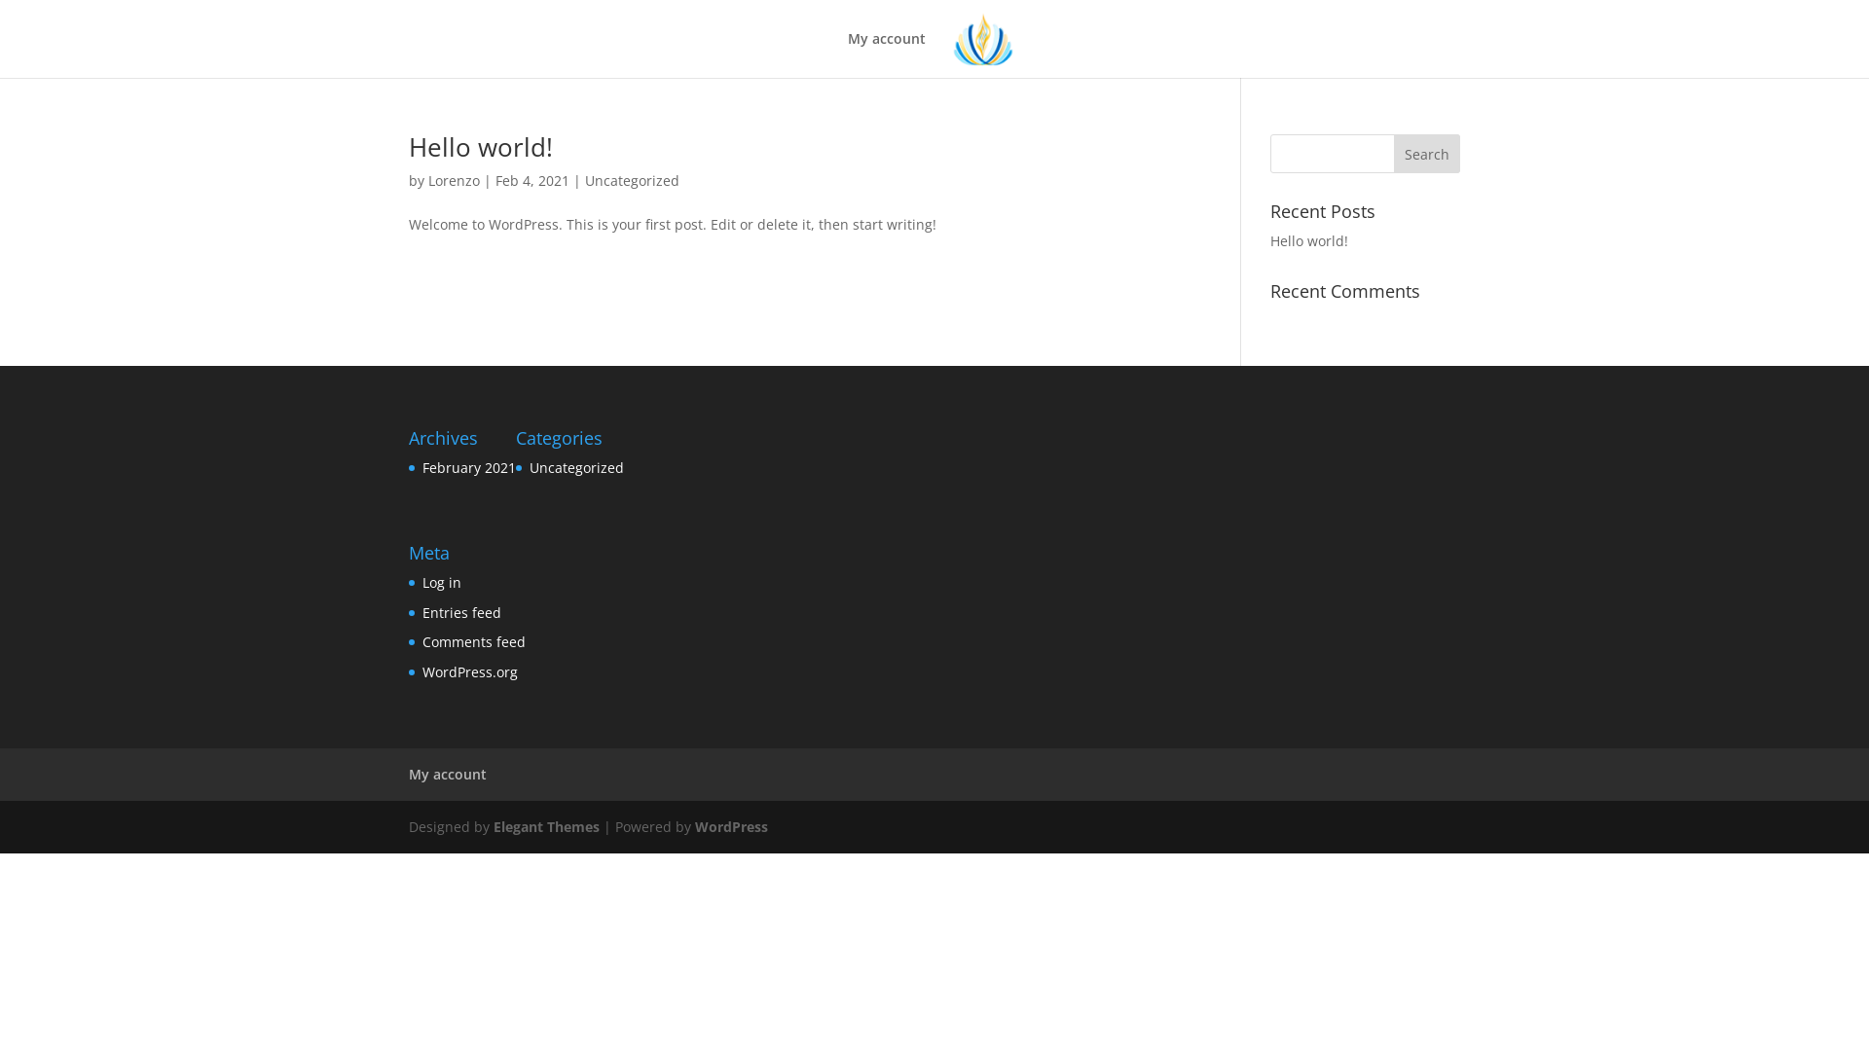 The width and height of the screenshot is (1869, 1051). Describe the element at coordinates (474, 642) in the screenshot. I see `Comments feed` at that location.